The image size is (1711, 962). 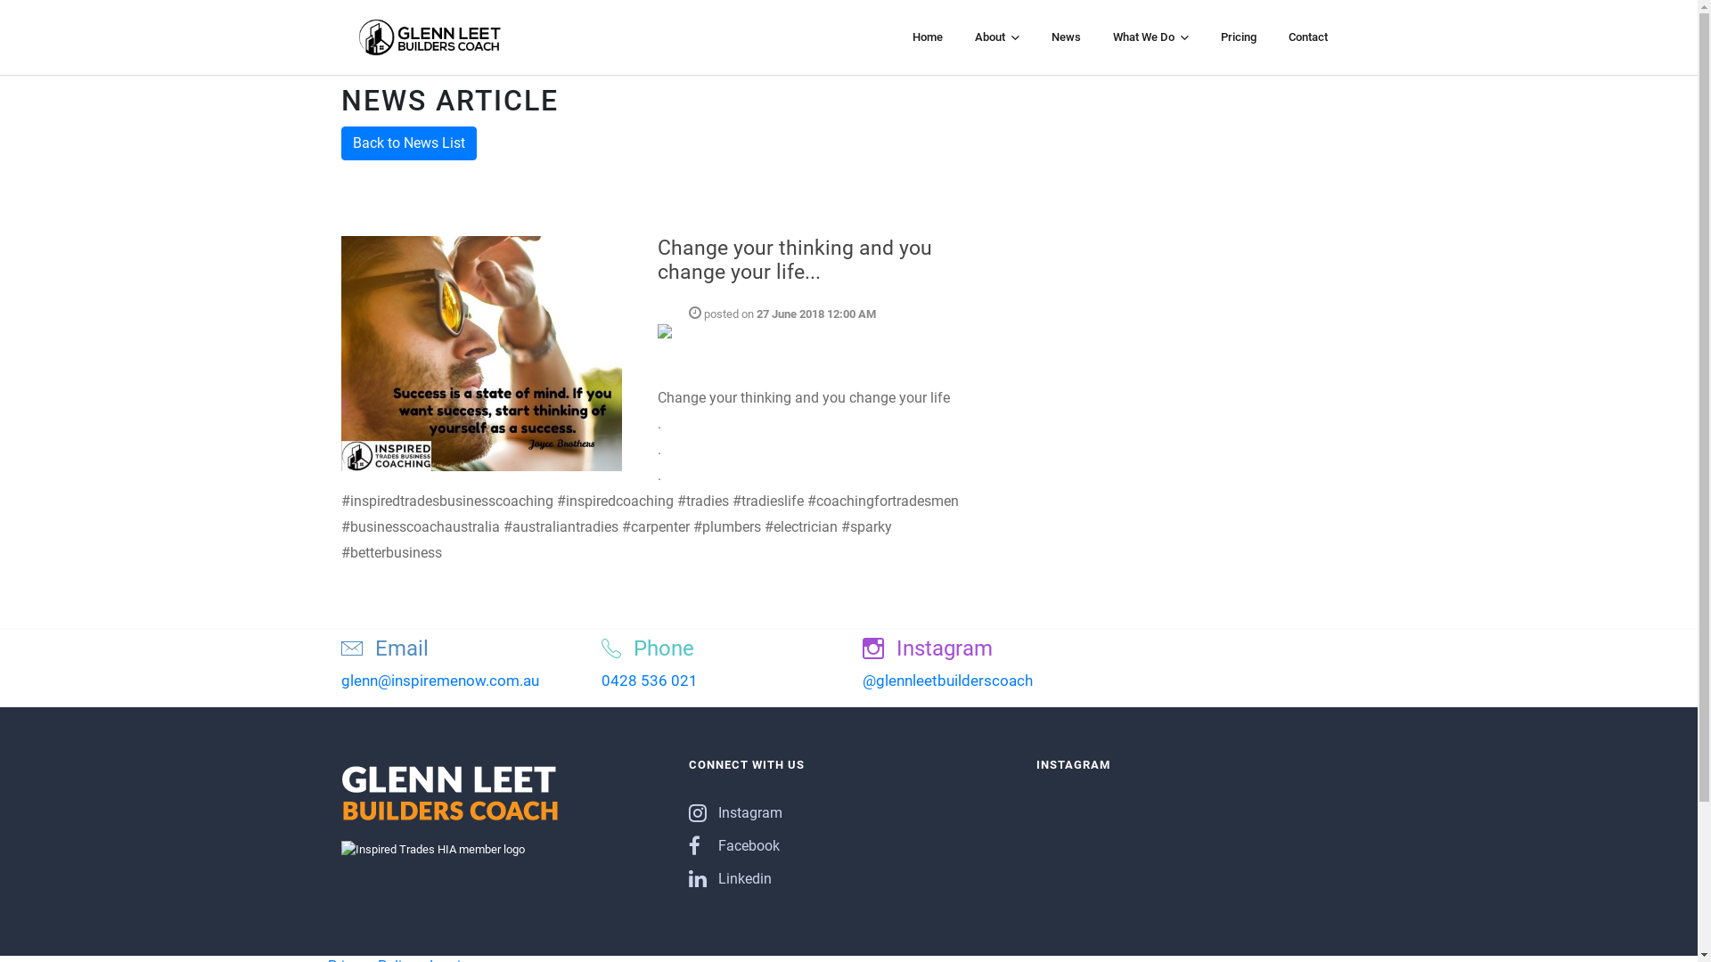 I want to click on Home, so click(x=927, y=37).